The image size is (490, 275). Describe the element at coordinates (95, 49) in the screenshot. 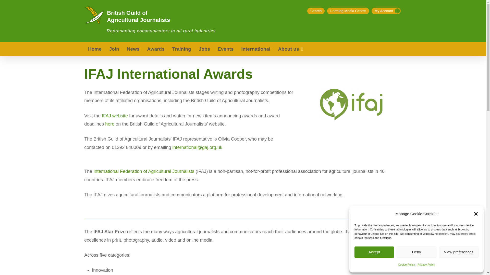

I see `Home` at that location.